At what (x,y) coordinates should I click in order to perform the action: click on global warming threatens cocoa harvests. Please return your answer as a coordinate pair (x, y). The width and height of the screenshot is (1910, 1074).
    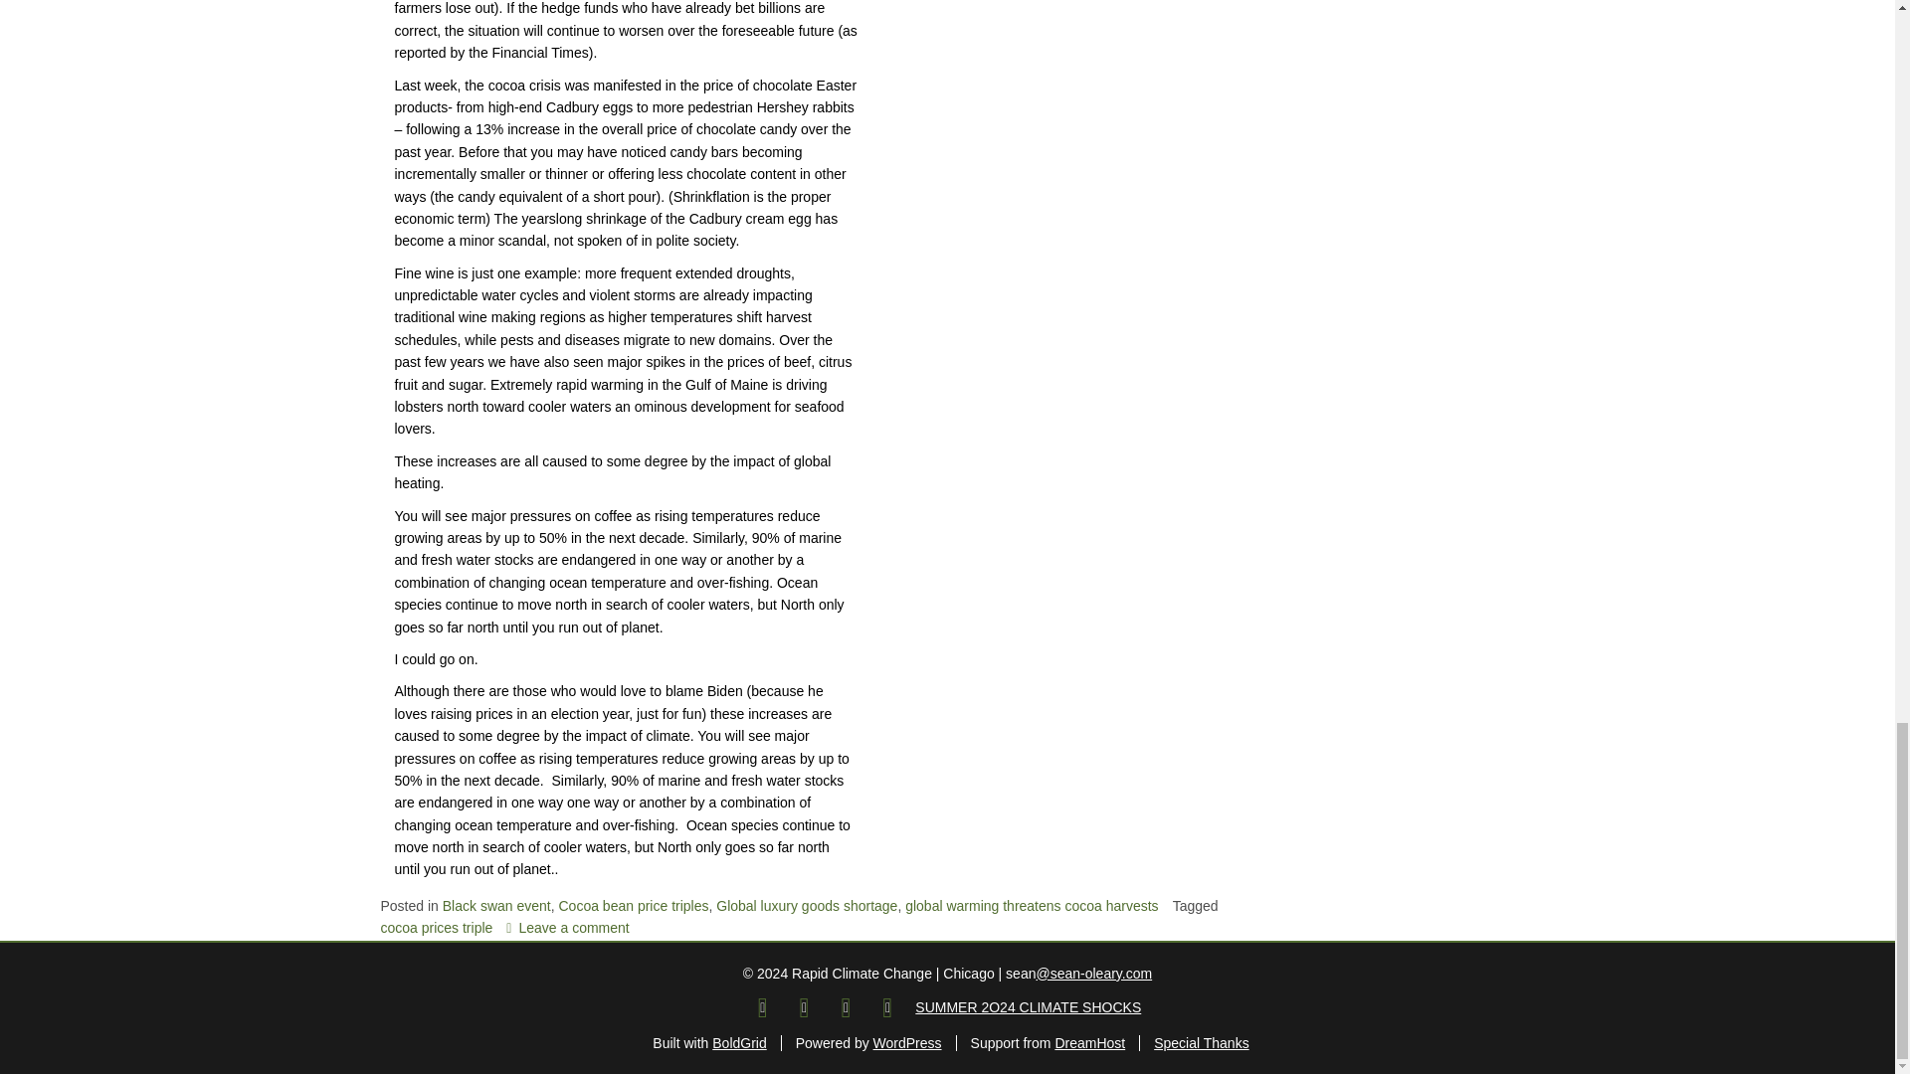
    Looking at the image, I should click on (1031, 905).